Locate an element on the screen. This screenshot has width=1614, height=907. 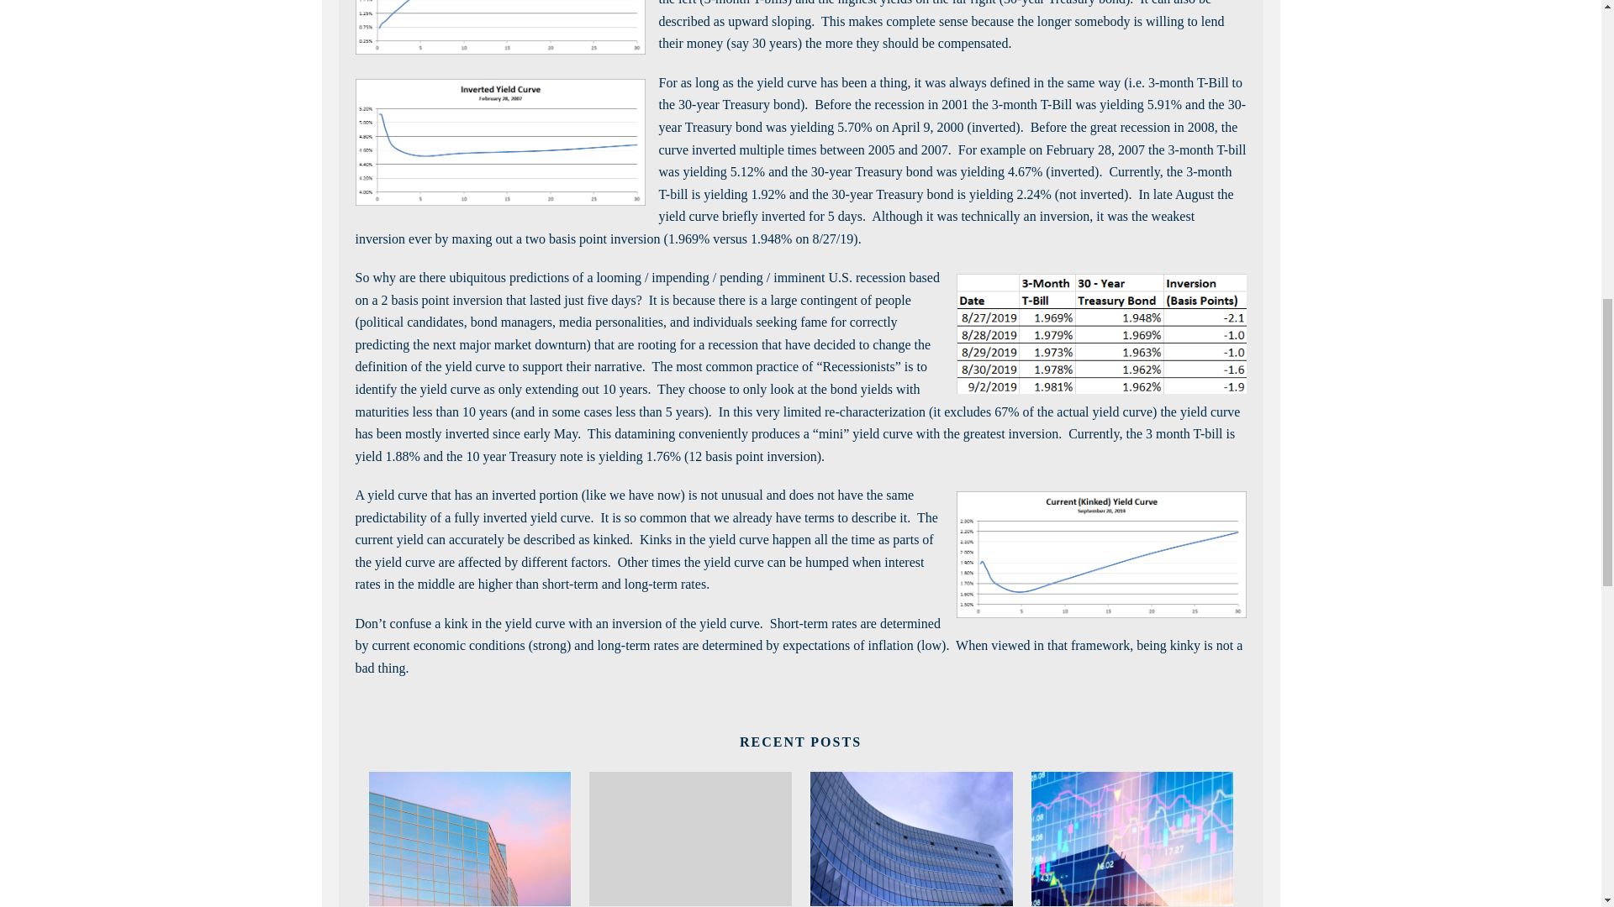
Q1 2024 Economic Perspective is located at coordinates (690, 838).